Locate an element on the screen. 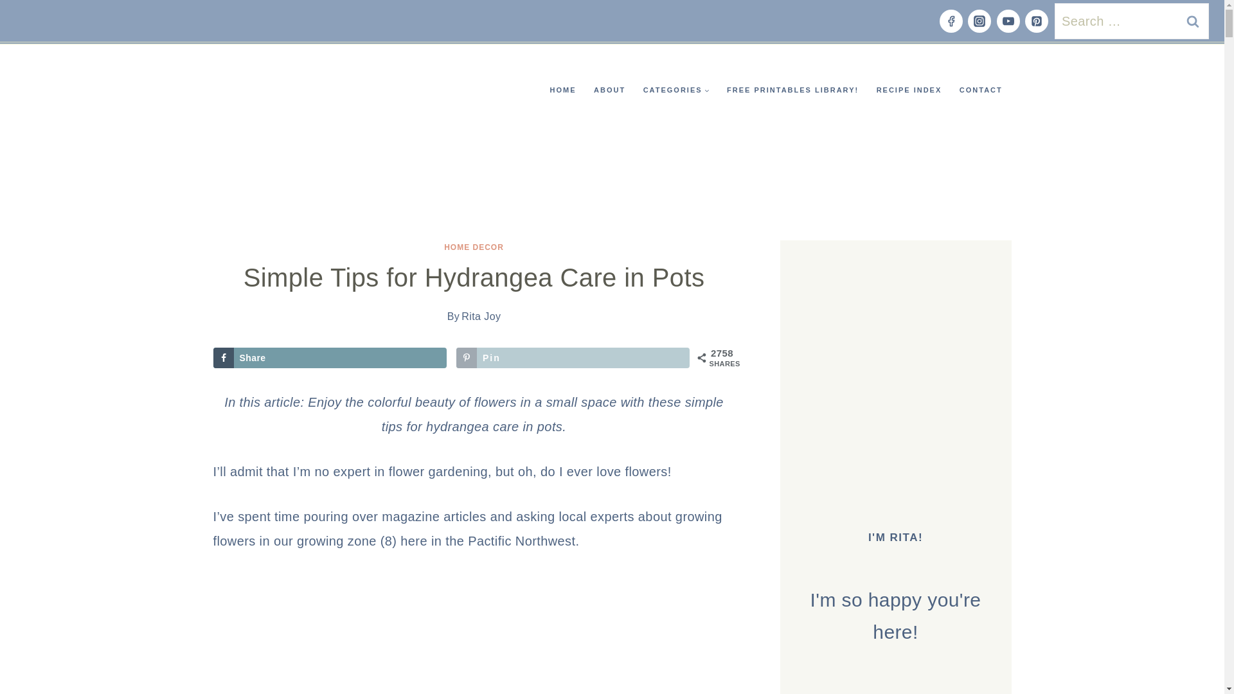 The image size is (1234, 694). Save to Pinterest is located at coordinates (573, 358).